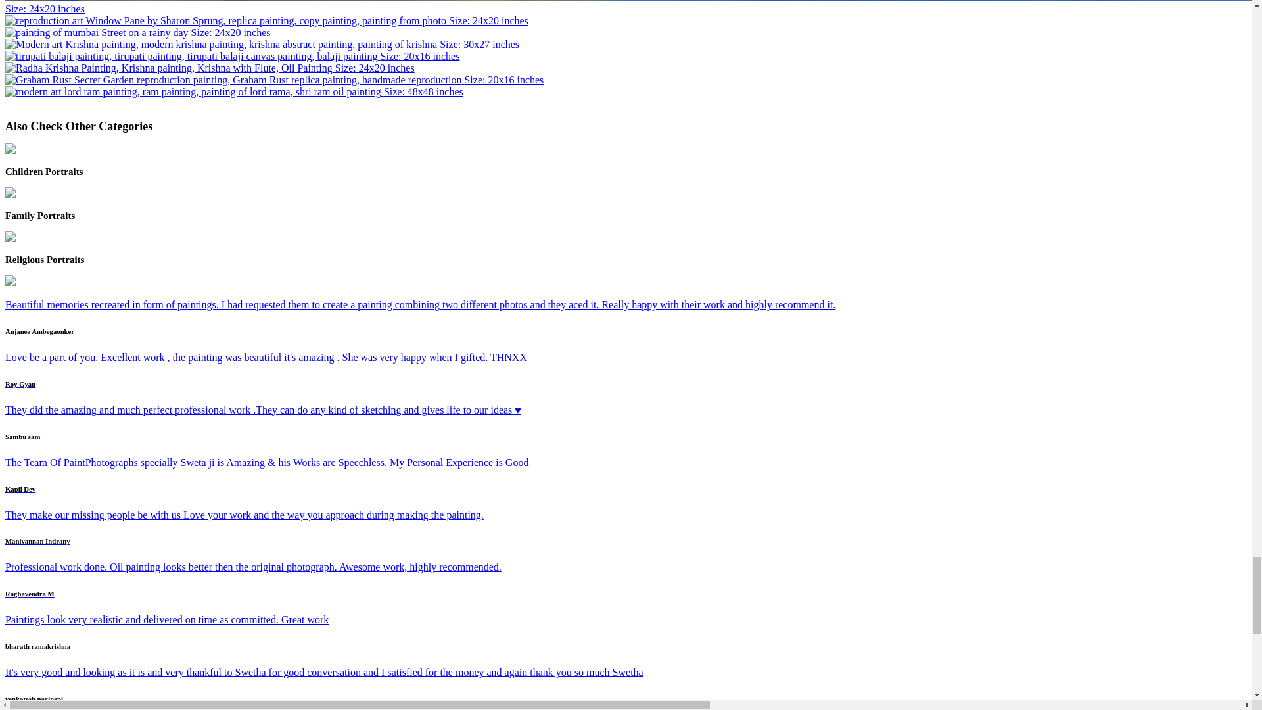 Image resolution: width=1262 pixels, height=710 pixels. Describe the element at coordinates (231, 55) in the screenshot. I see `Size: 20x16 inches` at that location.